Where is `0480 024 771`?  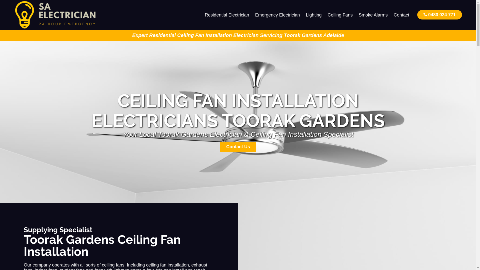 0480 024 771 is located at coordinates (439, 14).